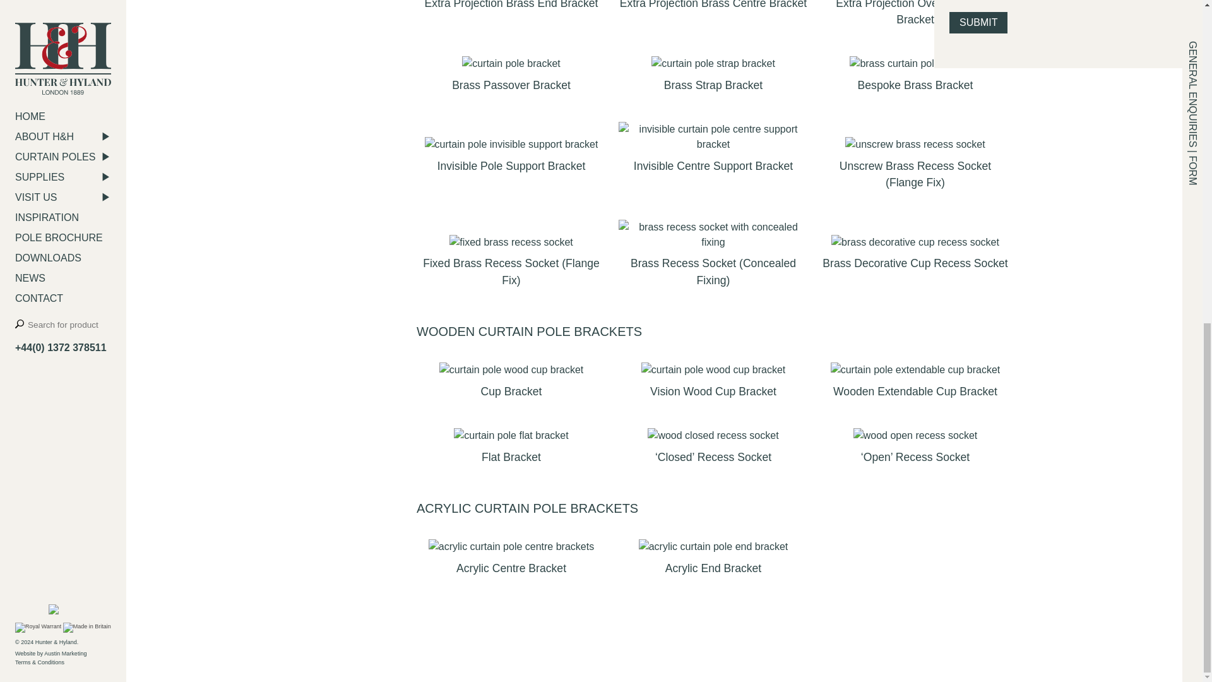  What do you see at coordinates (915, 77) in the screenshot?
I see `Bespoke Brass Bracket` at bounding box center [915, 77].